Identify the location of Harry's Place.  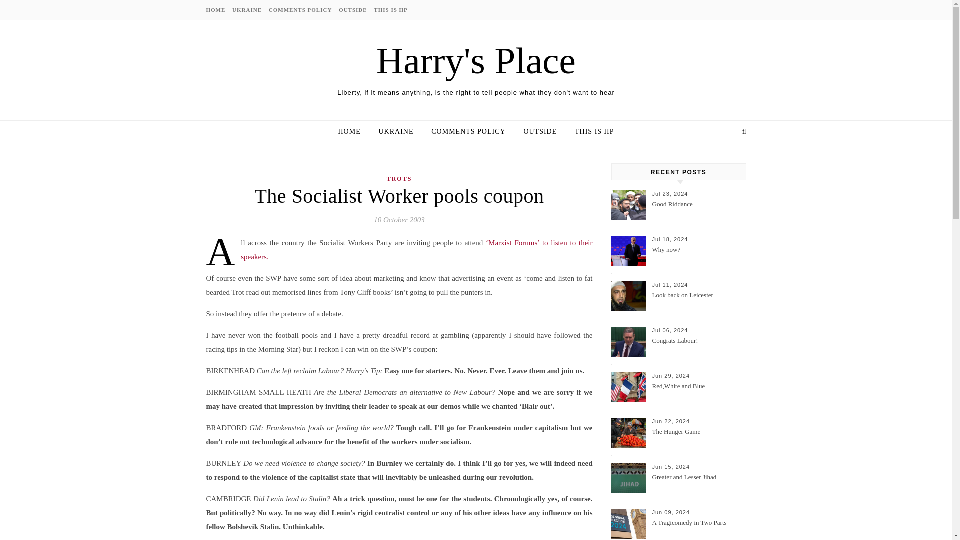
(476, 60).